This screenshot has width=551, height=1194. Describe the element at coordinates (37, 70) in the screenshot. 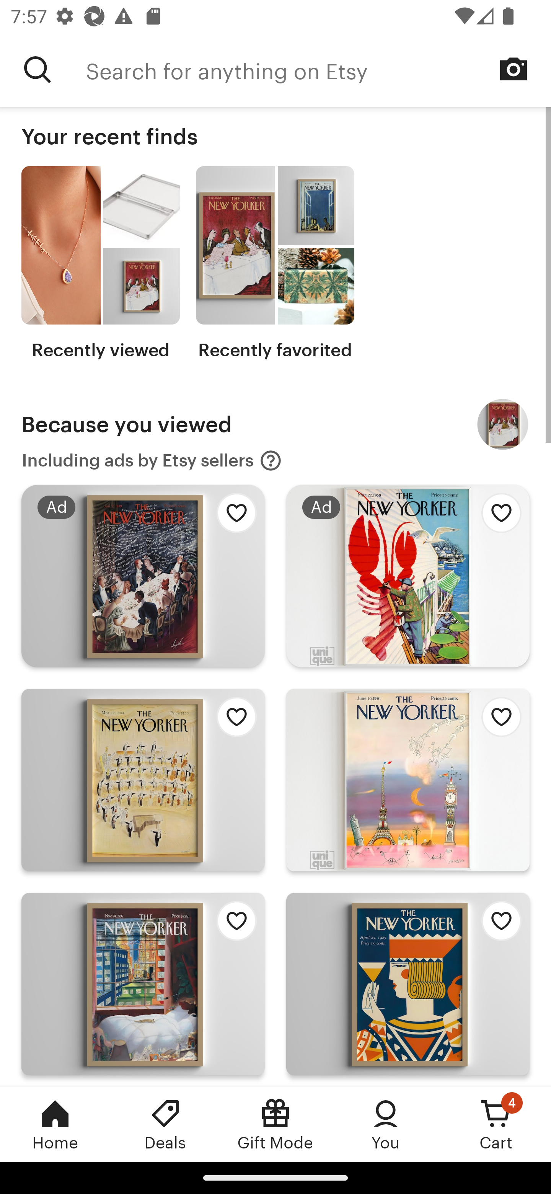

I see `Search for anything on Etsy` at that location.